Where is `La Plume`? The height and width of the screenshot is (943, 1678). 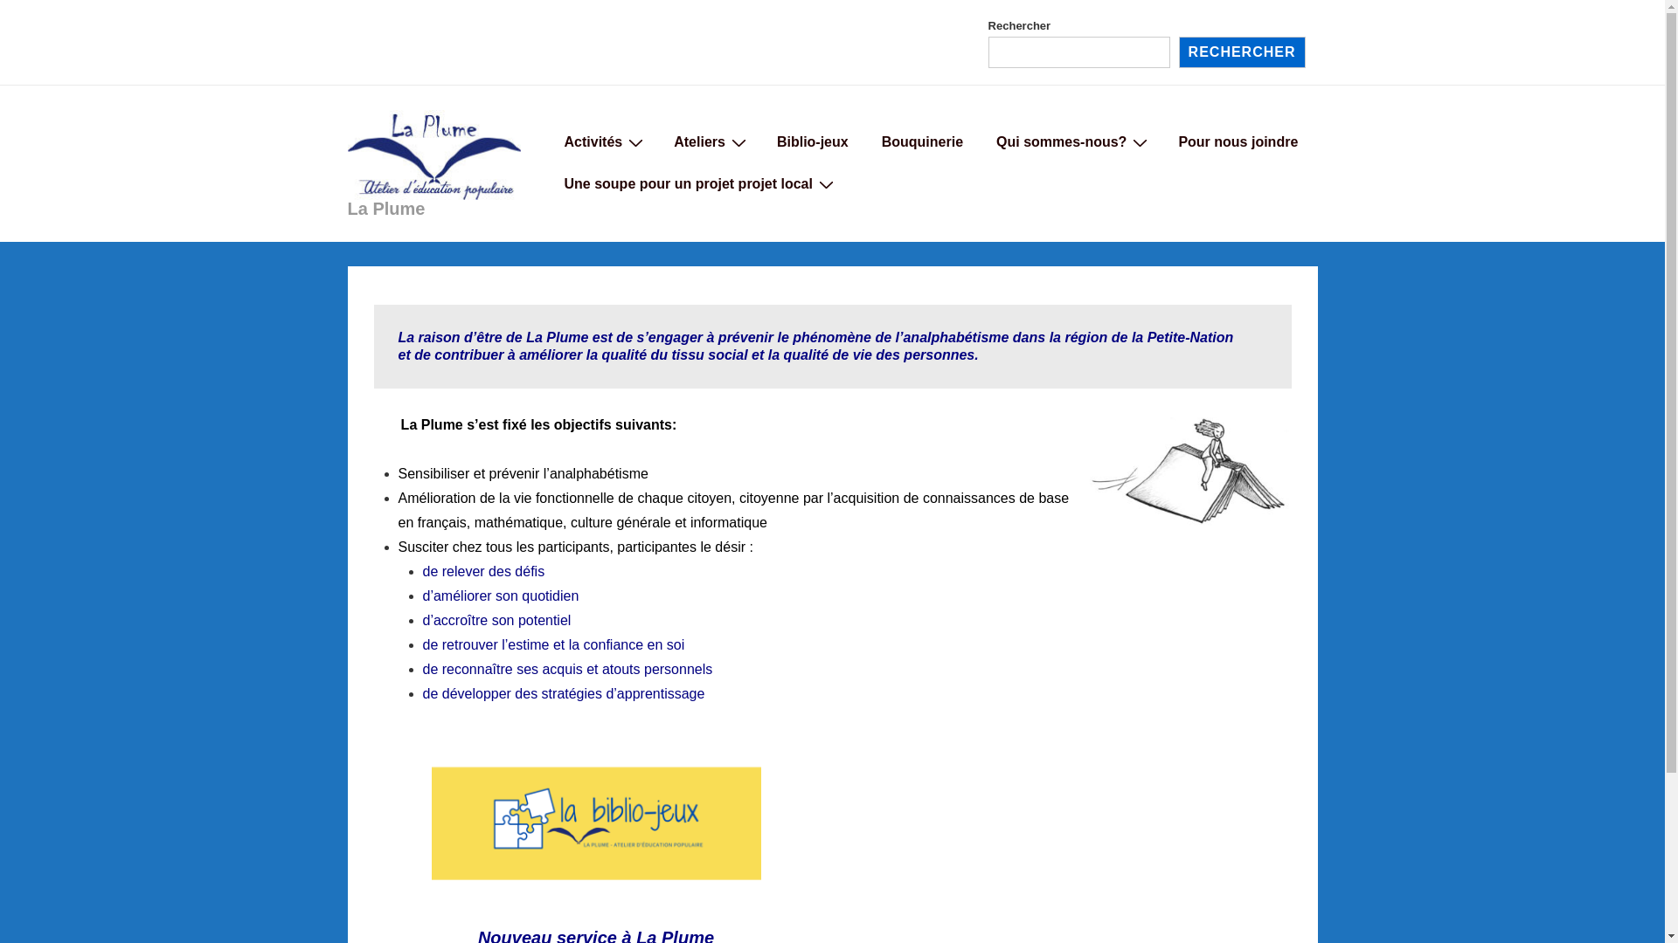 La Plume is located at coordinates (386, 209).